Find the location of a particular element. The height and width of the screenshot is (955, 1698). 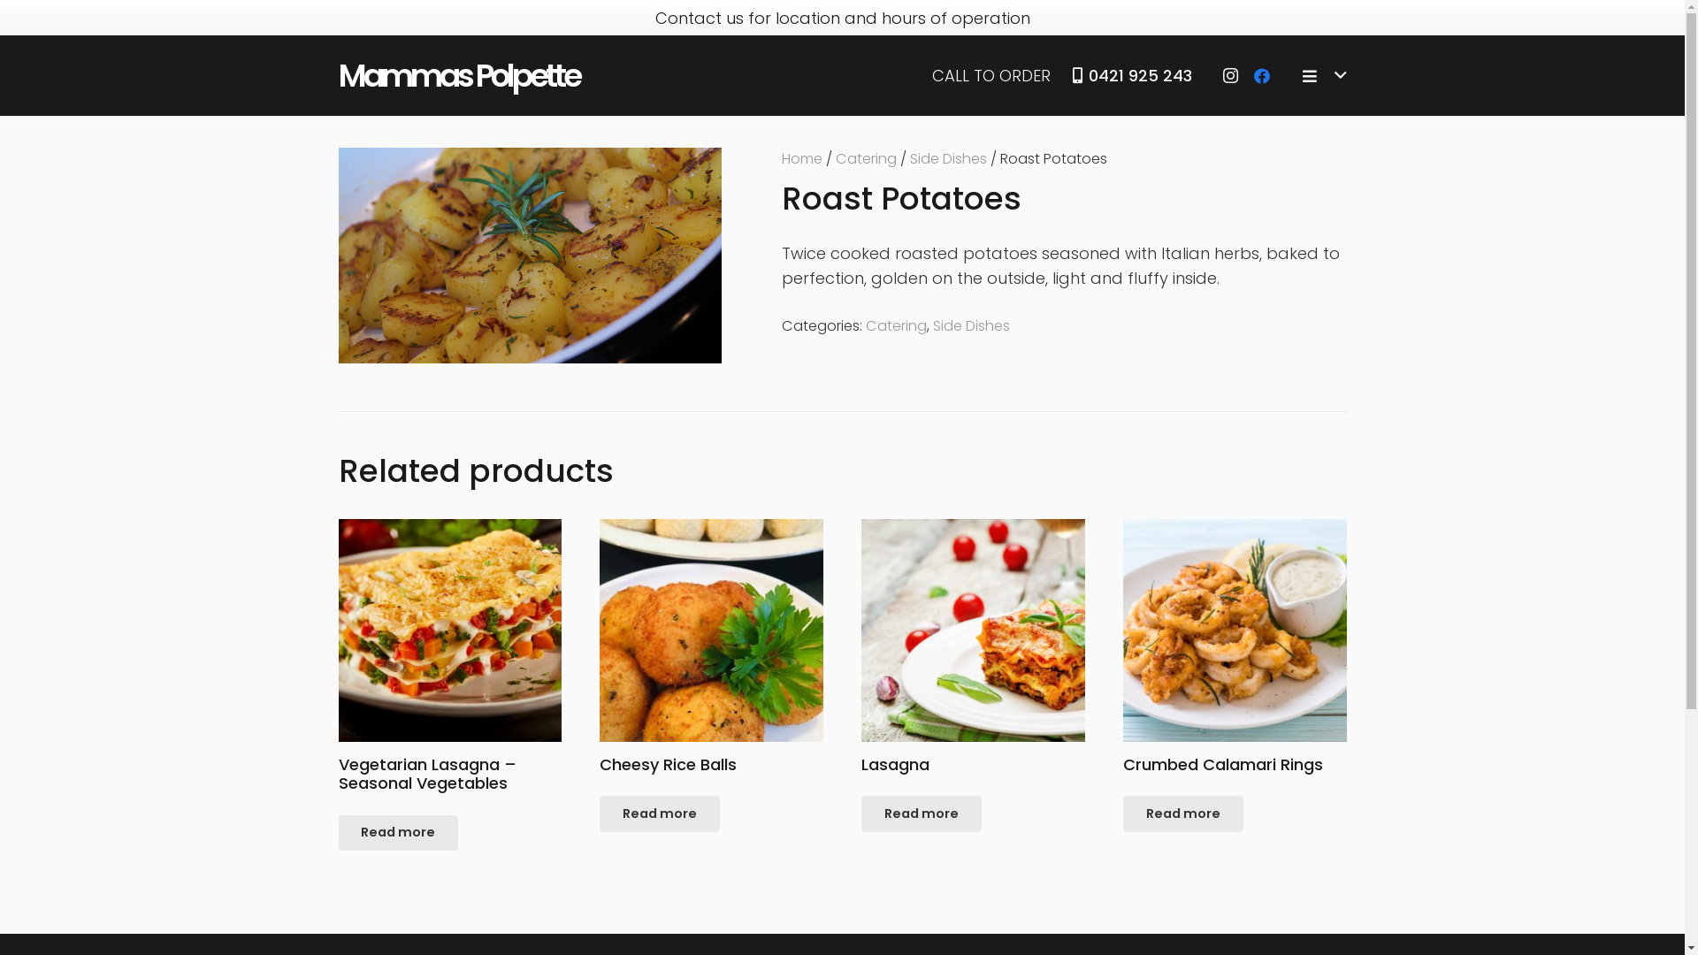

Side Dishes is located at coordinates (948, 159).